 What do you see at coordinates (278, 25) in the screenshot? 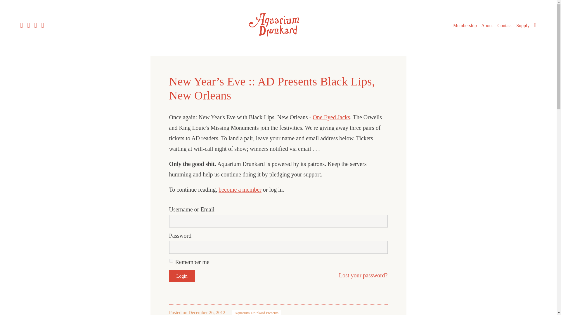
I see `Aquarium Drunkard` at bounding box center [278, 25].